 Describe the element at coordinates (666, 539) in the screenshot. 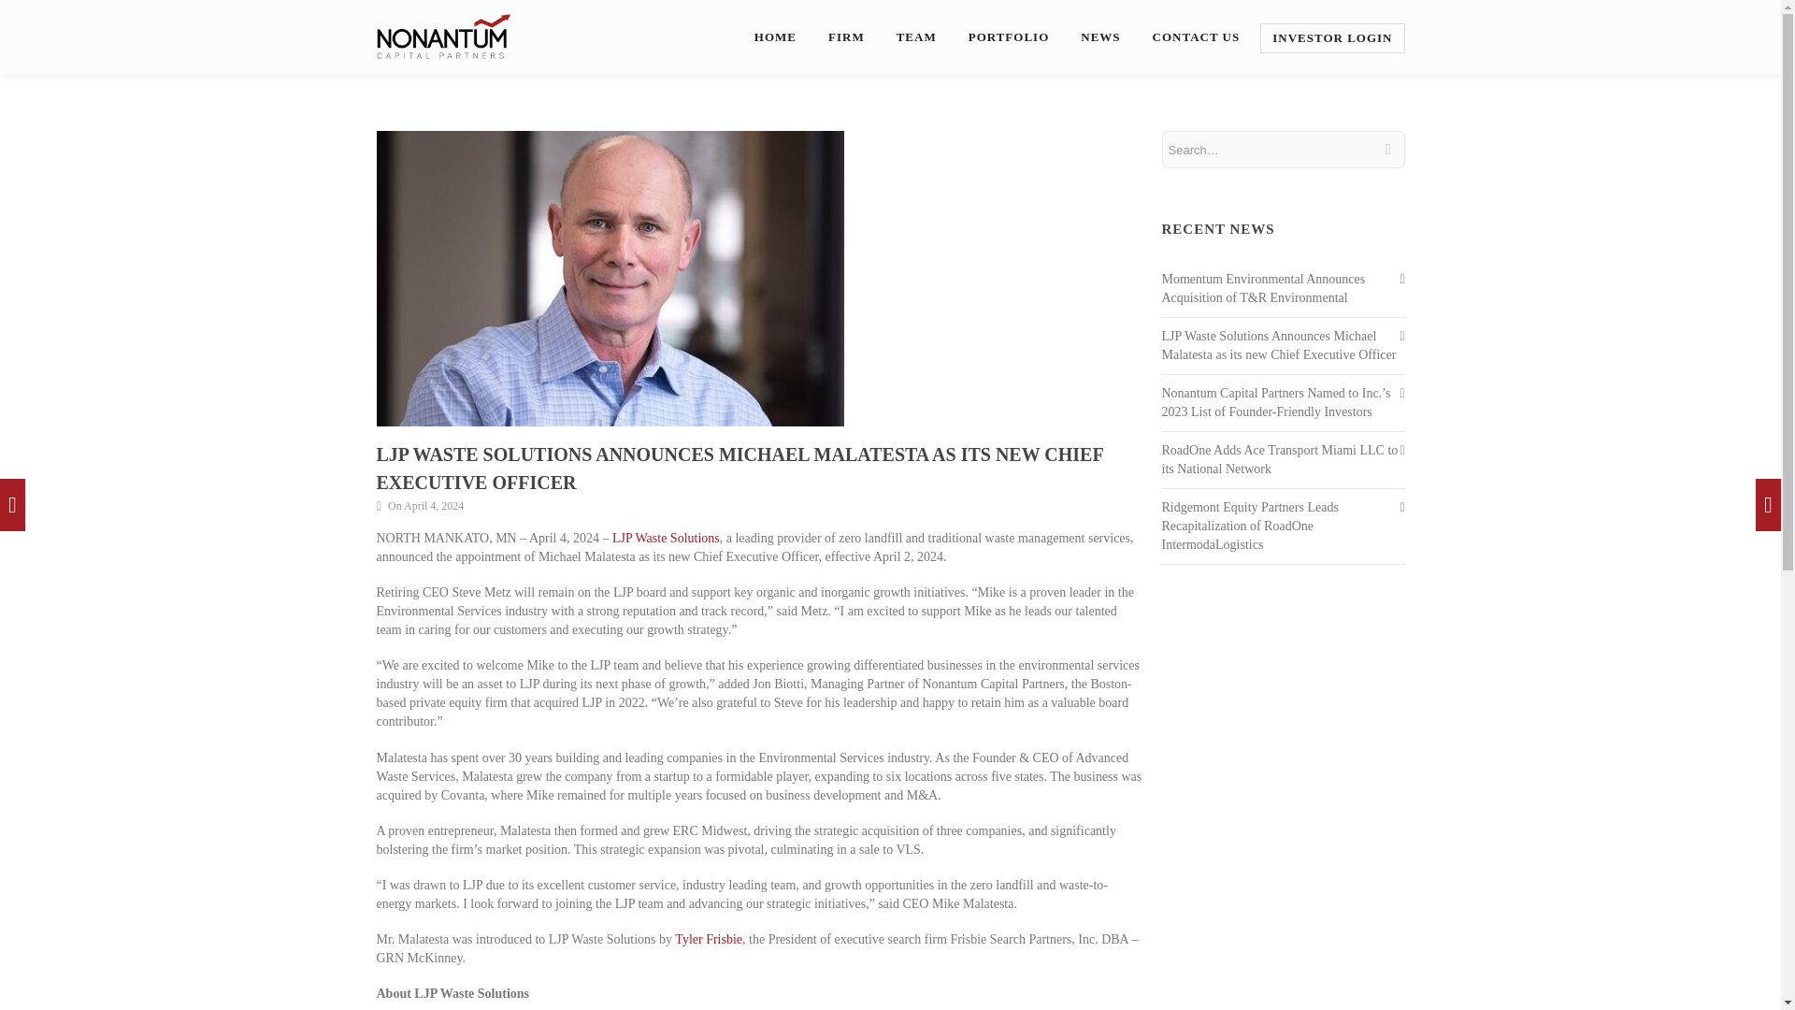

I see `LJP Waste Solutions` at that location.